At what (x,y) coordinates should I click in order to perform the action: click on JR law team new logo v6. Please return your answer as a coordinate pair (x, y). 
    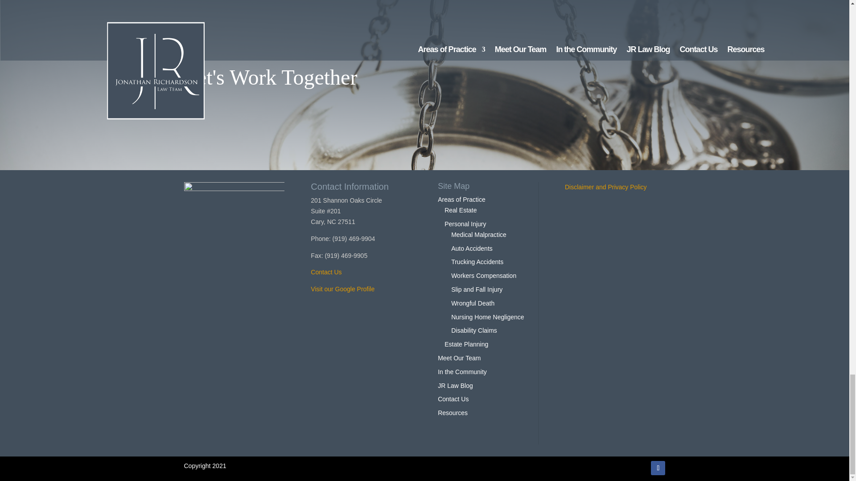
    Looking at the image, I should click on (234, 232).